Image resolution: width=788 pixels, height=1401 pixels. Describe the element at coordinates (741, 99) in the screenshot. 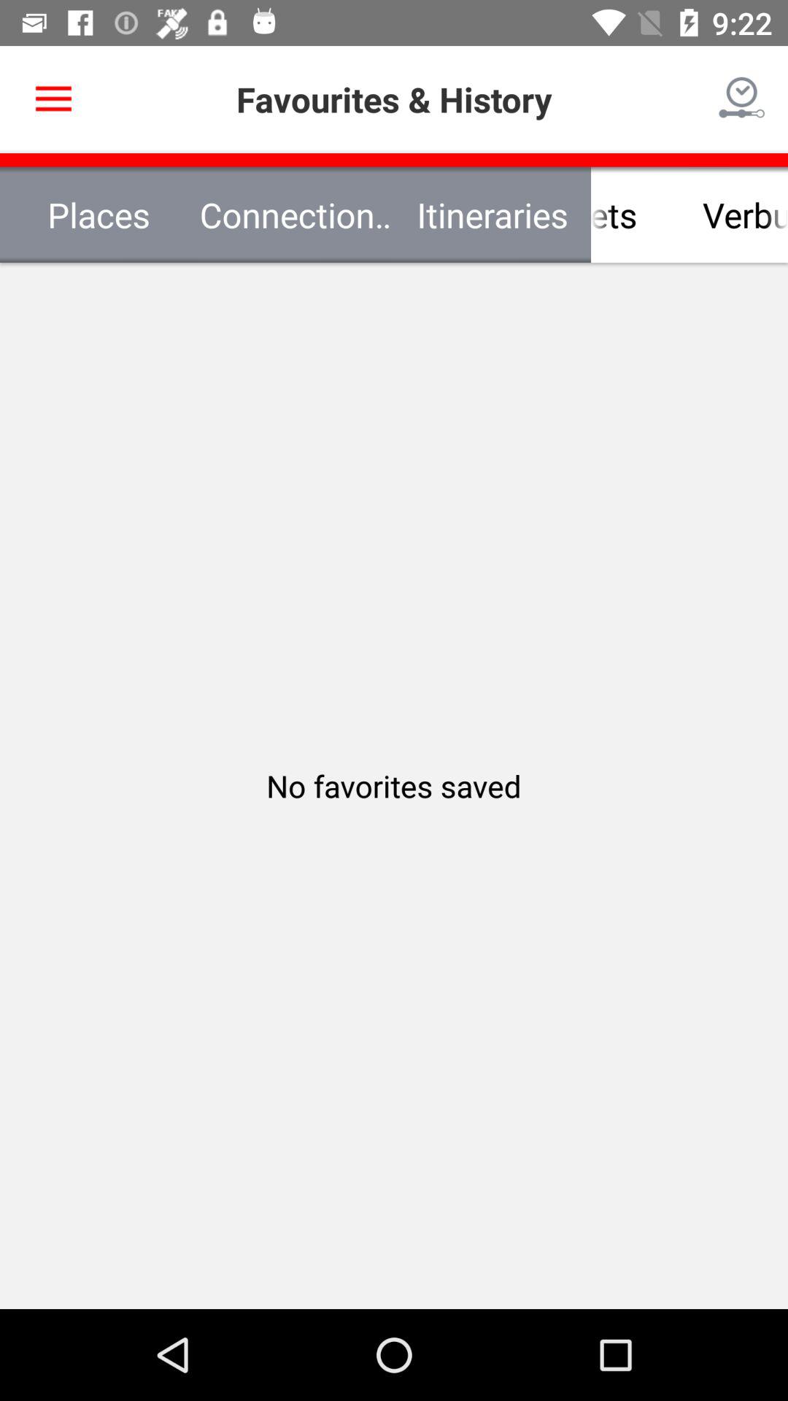

I see `launch the item next to favourites & history icon` at that location.